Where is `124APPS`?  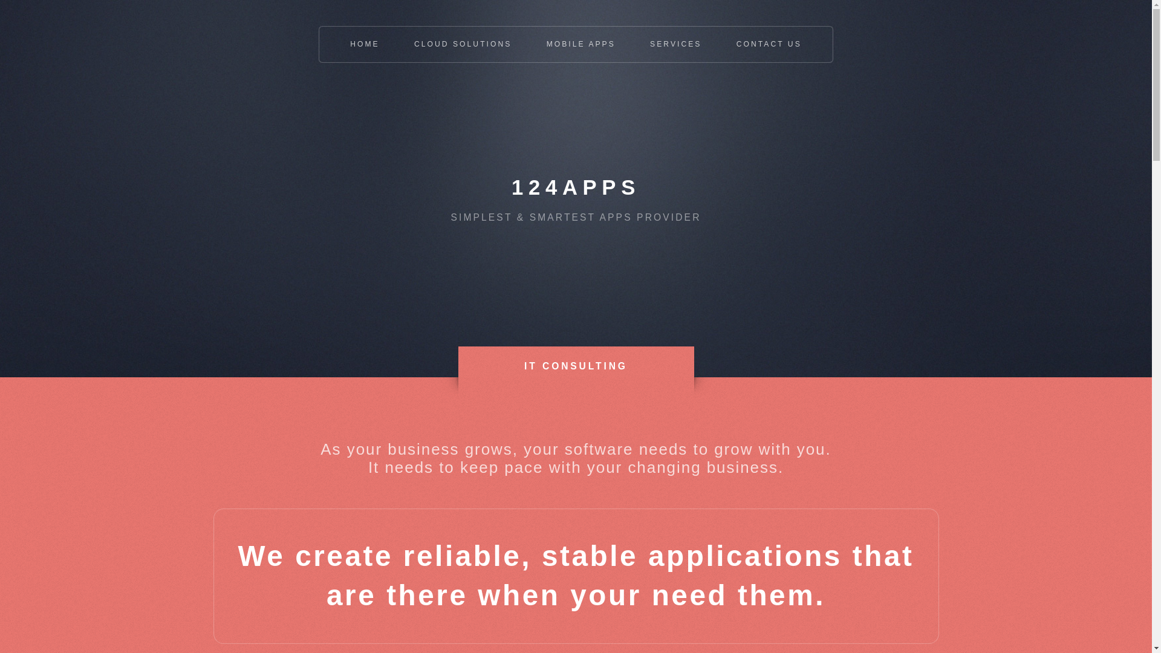 124APPS is located at coordinates (576, 187).